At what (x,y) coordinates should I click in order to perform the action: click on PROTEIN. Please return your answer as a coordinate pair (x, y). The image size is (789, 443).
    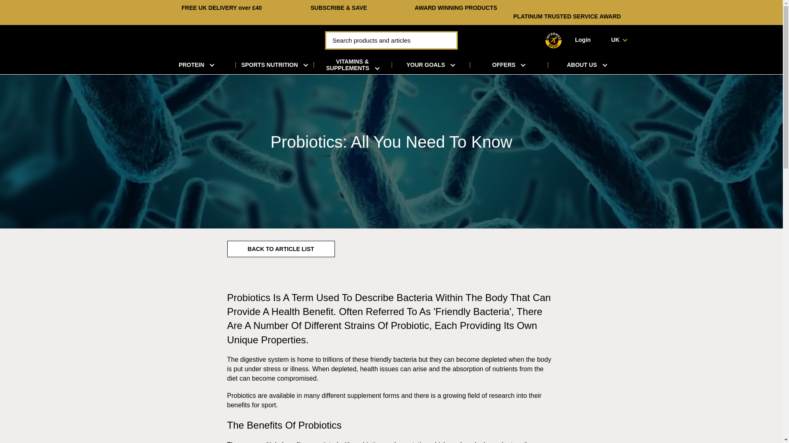
    Looking at the image, I should click on (196, 65).